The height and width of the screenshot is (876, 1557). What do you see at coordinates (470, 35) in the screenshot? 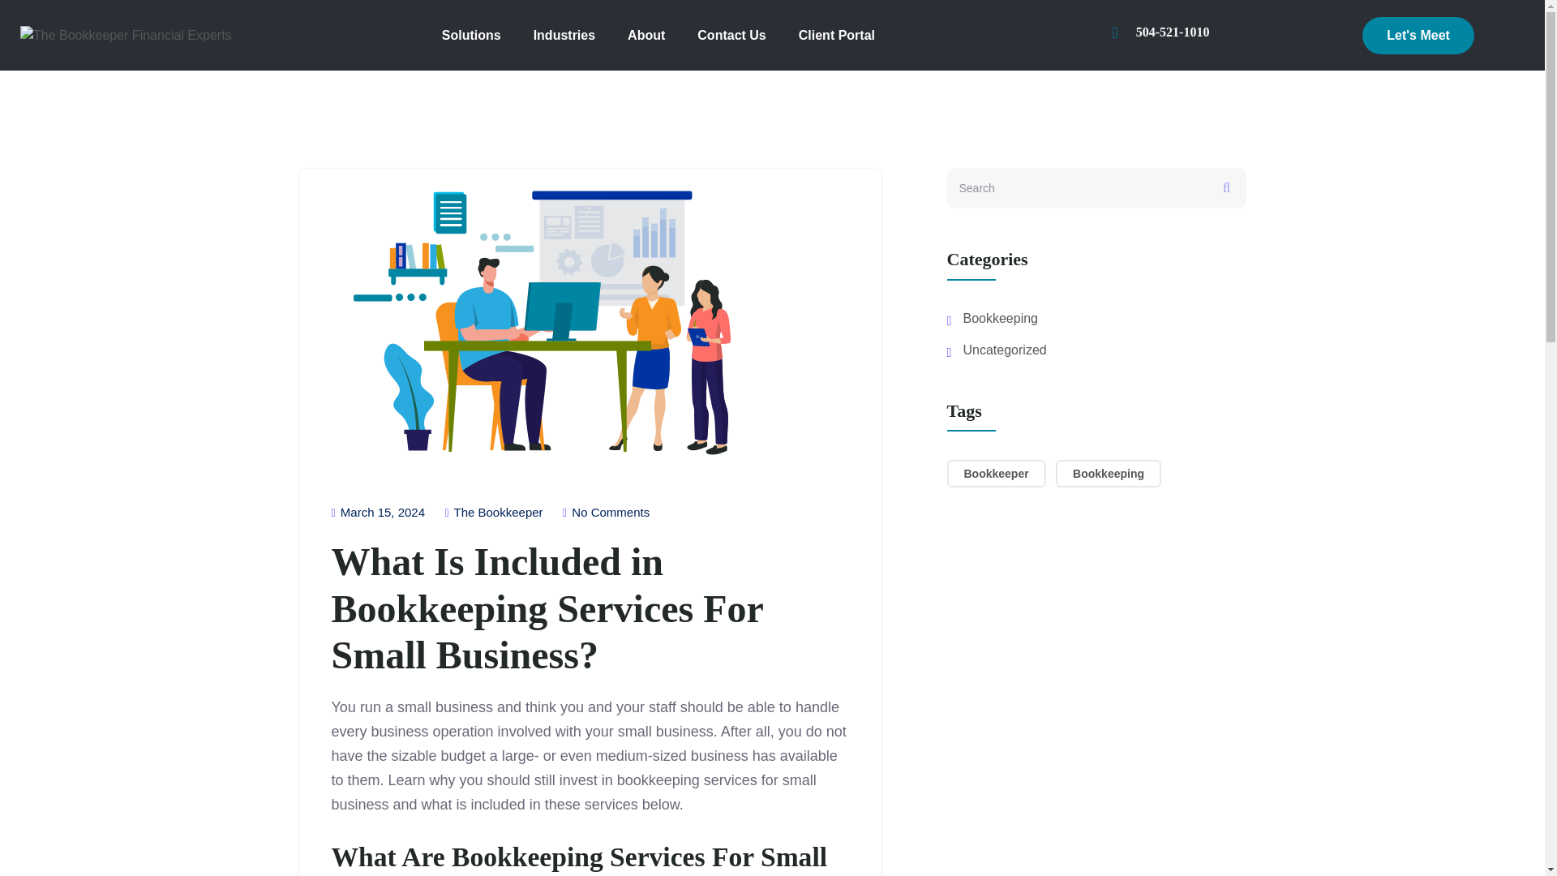
I see `Bookkeeping Solutions` at bounding box center [470, 35].